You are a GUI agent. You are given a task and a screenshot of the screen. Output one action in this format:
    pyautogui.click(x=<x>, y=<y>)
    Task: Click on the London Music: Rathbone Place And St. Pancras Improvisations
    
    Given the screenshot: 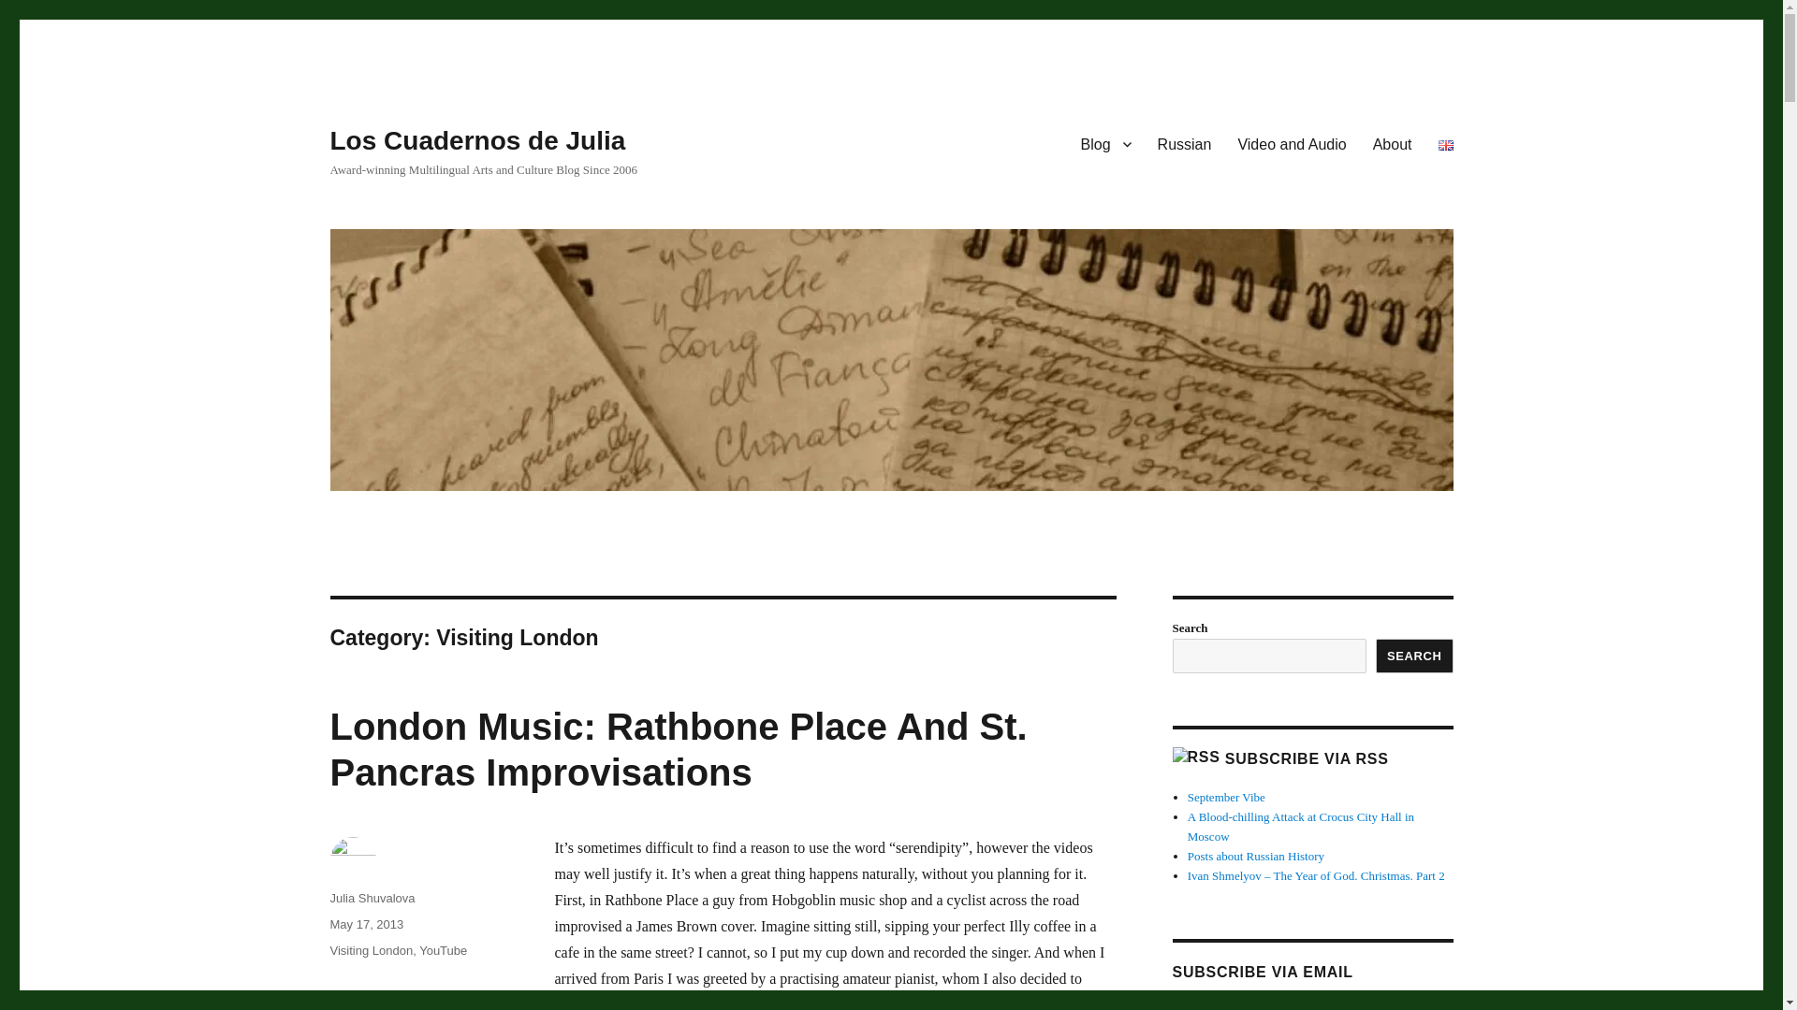 What is the action you would take?
    pyautogui.click(x=678, y=748)
    